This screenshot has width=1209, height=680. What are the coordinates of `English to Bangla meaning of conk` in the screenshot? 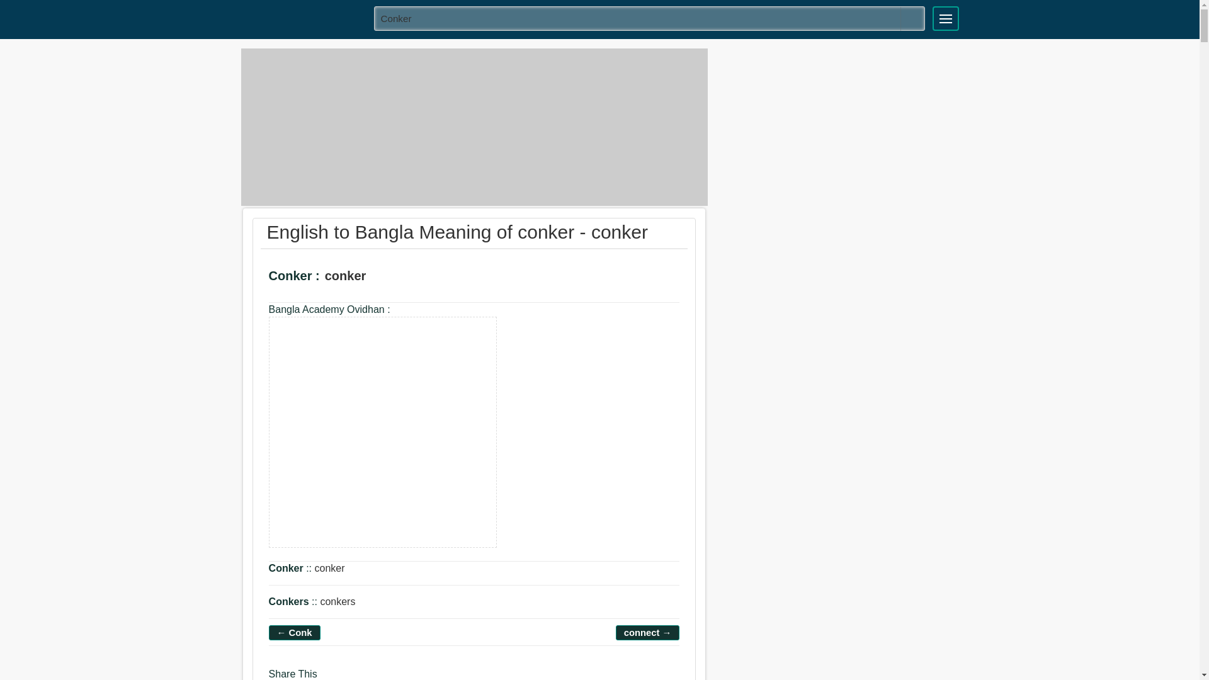 It's located at (295, 632).